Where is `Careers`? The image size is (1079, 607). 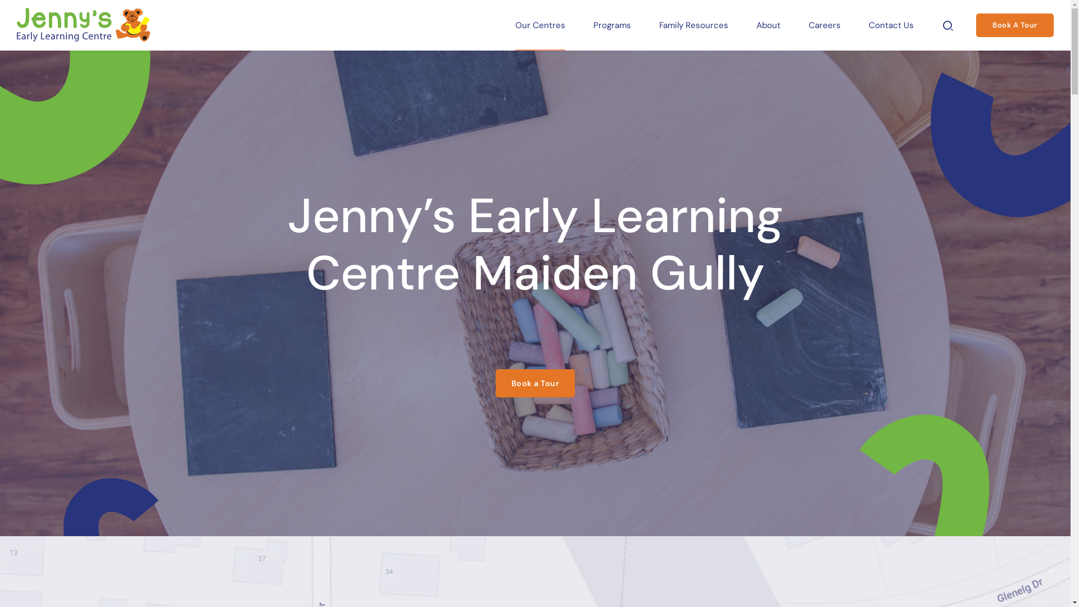 Careers is located at coordinates (825, 25).